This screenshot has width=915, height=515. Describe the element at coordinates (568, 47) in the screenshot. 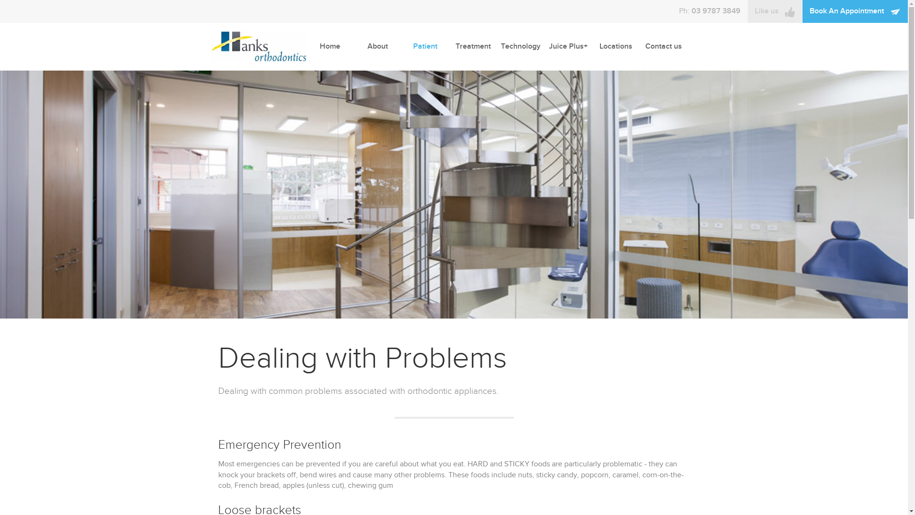

I see `Juice Plus+` at that location.